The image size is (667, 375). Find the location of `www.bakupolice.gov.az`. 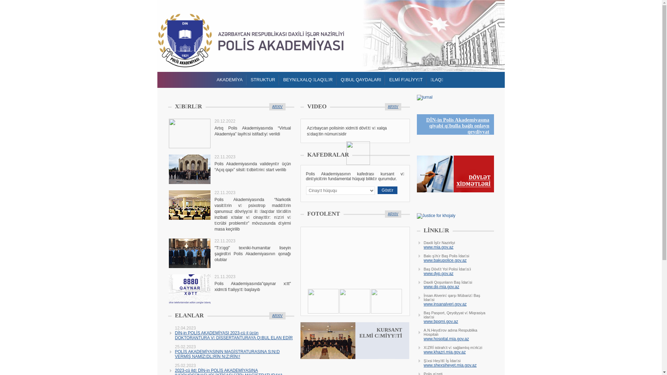

www.bakupolice.gov.az is located at coordinates (443, 260).